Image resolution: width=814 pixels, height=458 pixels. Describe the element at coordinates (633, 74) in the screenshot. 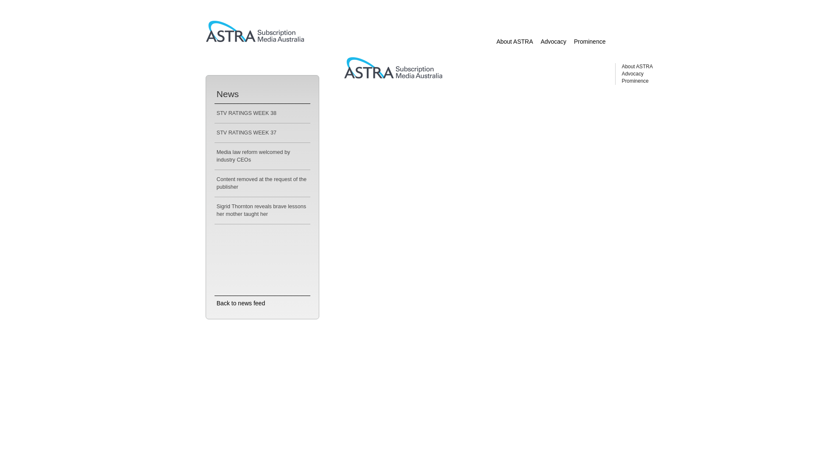

I see `Advocacy` at that location.